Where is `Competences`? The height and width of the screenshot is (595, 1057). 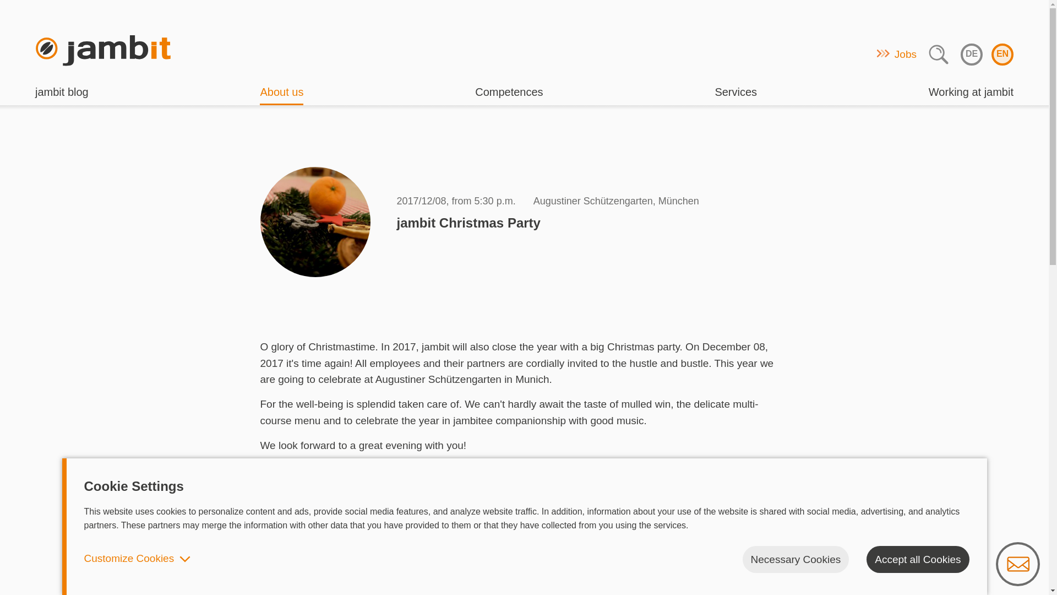
Competences is located at coordinates (509, 95).